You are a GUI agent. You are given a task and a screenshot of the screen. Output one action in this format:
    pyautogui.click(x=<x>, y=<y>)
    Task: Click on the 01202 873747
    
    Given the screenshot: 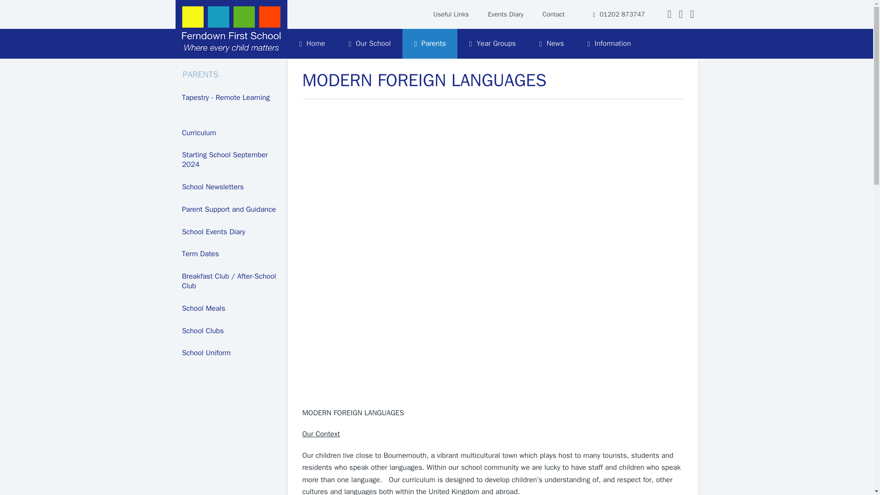 What is the action you would take?
    pyautogui.click(x=619, y=14)
    